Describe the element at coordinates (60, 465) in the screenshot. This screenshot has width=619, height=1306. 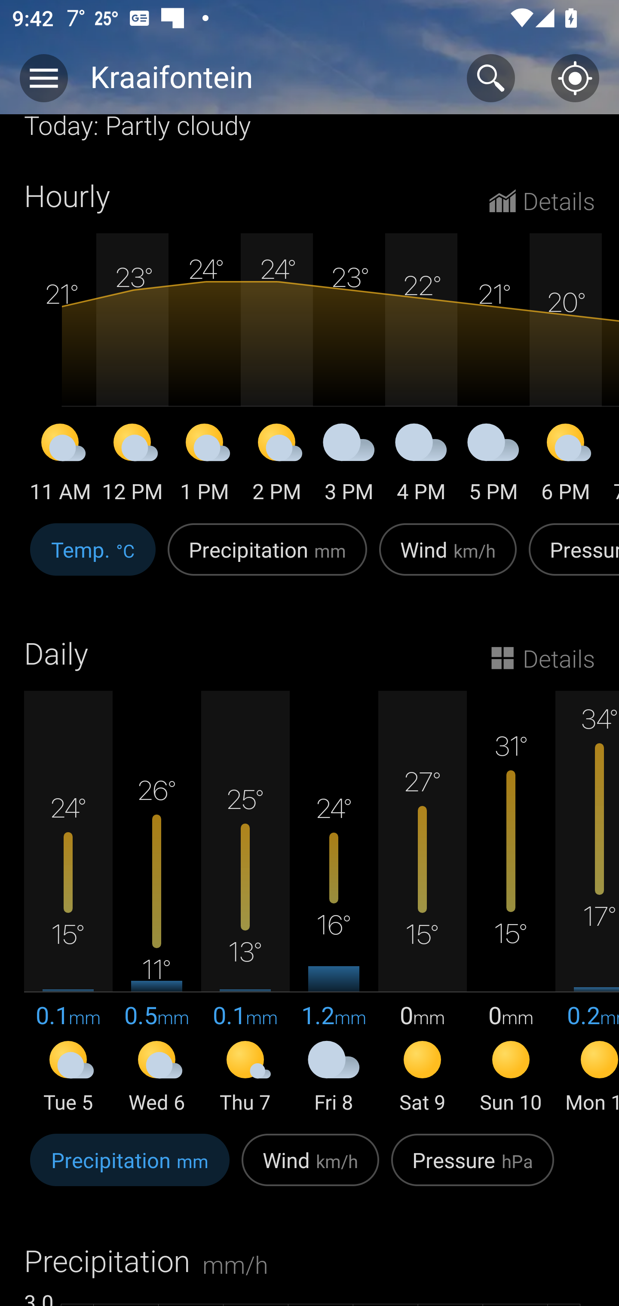
I see `11 AM` at that location.